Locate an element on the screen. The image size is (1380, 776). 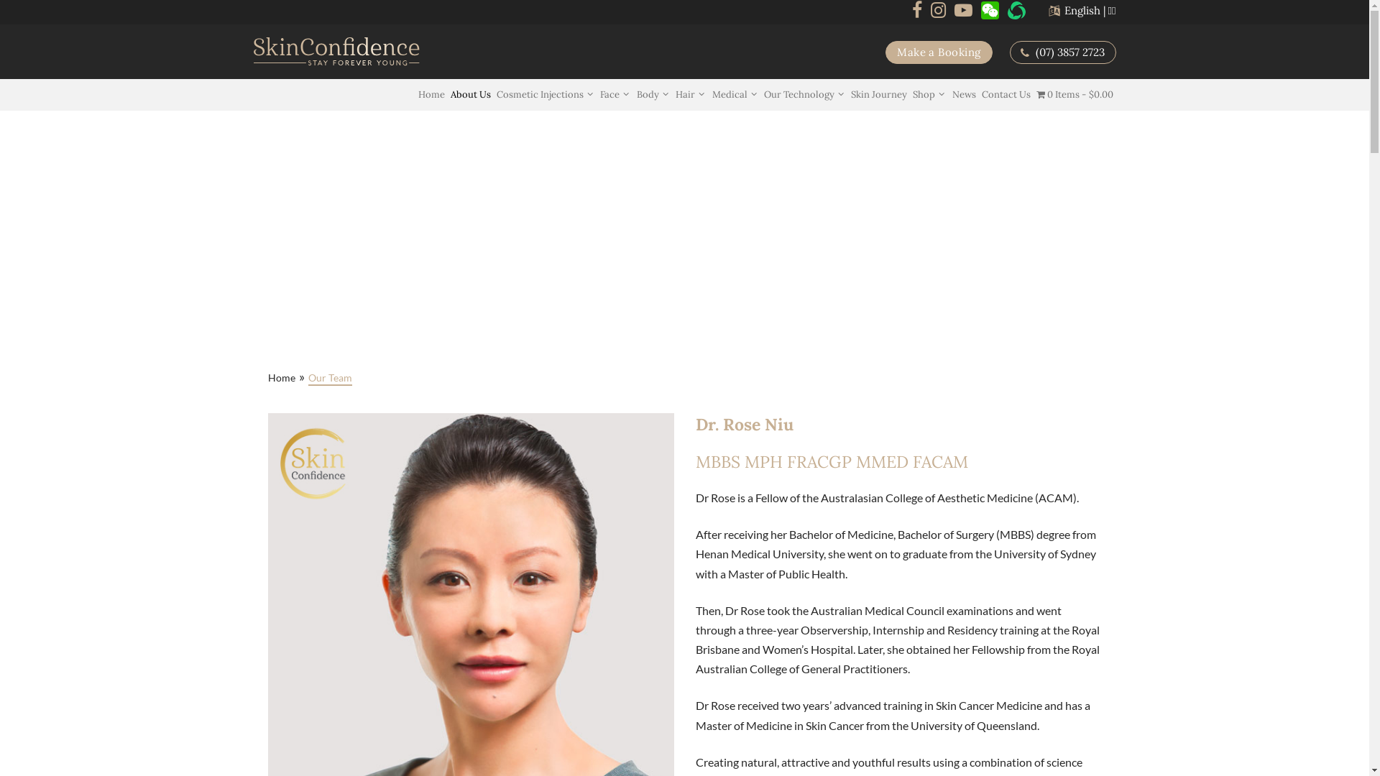
Our Technology is located at coordinates (805, 95).